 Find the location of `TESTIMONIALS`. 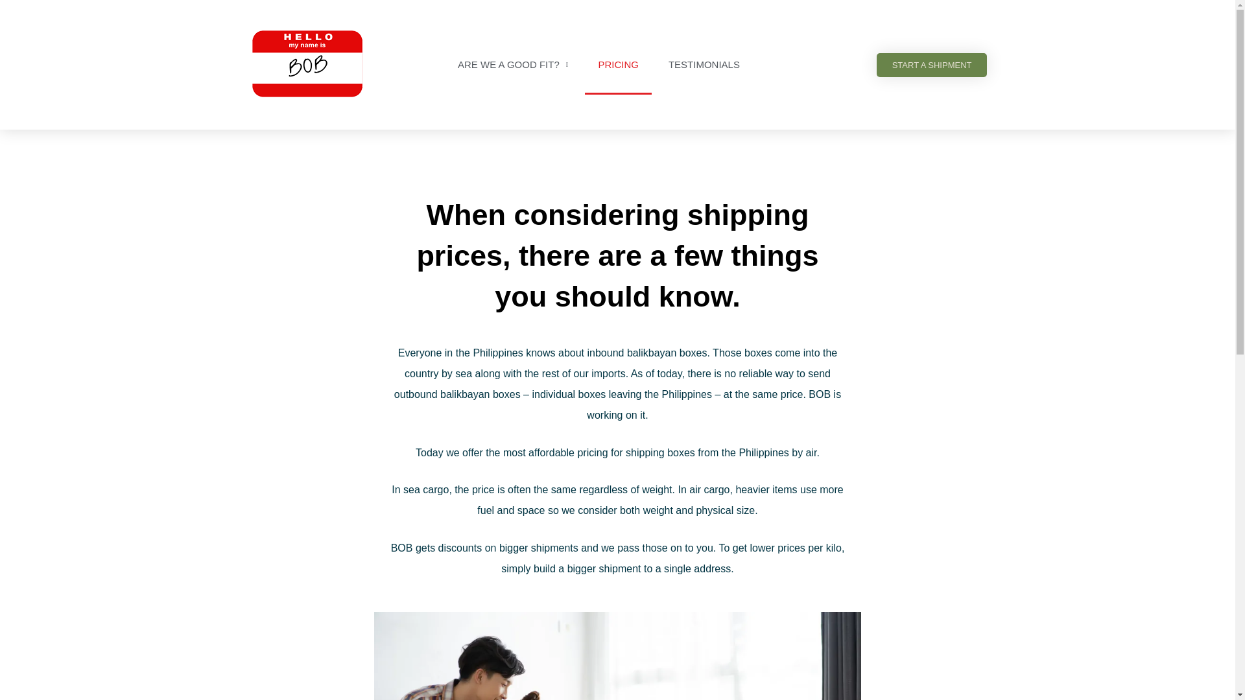

TESTIMONIALS is located at coordinates (704, 65).